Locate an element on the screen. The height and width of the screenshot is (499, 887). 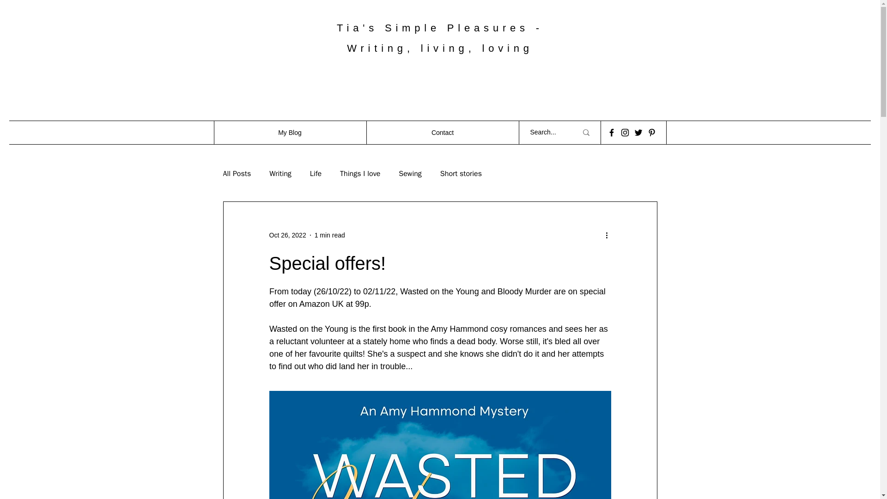
My Blog is located at coordinates (289, 133).